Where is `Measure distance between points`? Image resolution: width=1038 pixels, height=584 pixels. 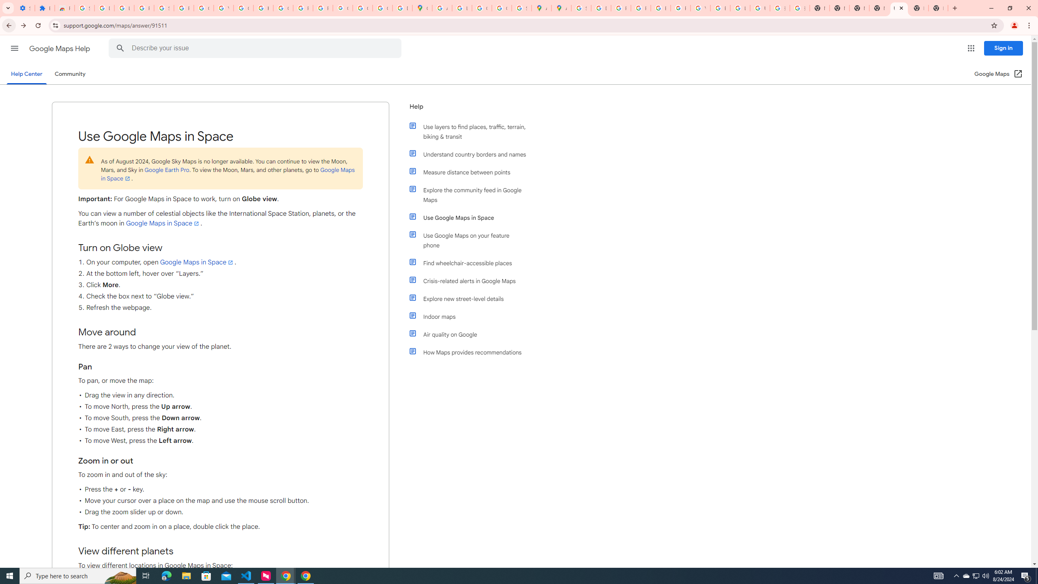 Measure distance between points is located at coordinates (472, 172).